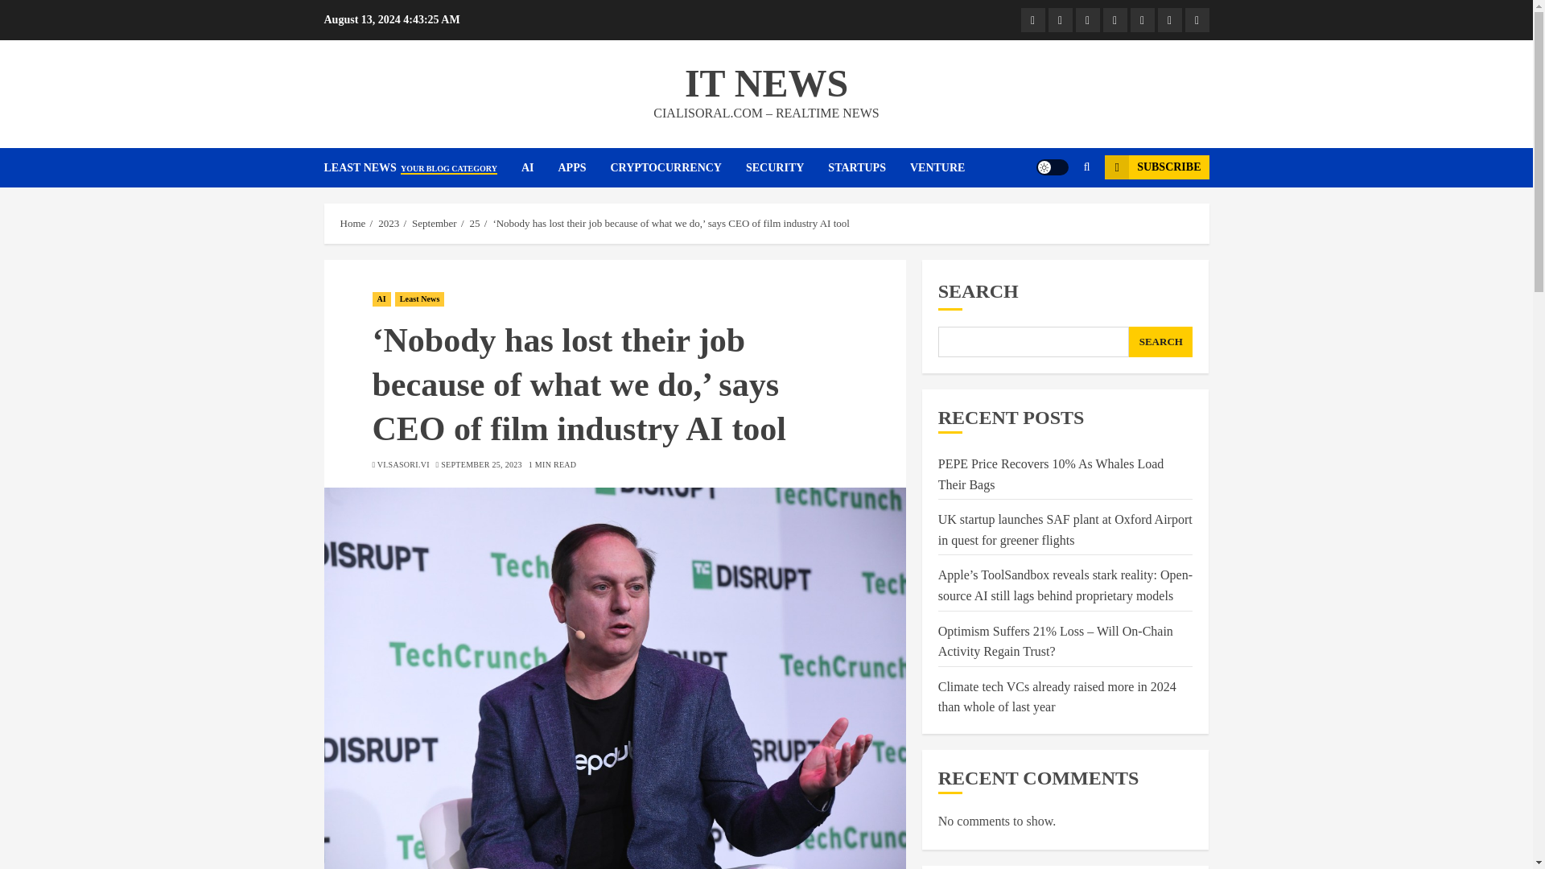 Image resolution: width=1545 pixels, height=869 pixels. Describe the element at coordinates (1056, 216) in the screenshot. I see `Search` at that location.